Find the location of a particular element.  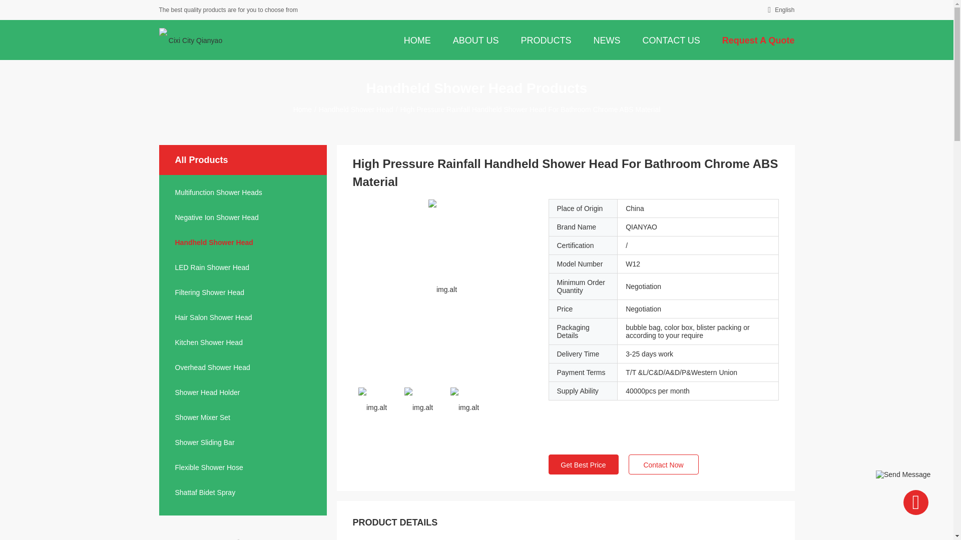

Products is located at coordinates (546, 39).